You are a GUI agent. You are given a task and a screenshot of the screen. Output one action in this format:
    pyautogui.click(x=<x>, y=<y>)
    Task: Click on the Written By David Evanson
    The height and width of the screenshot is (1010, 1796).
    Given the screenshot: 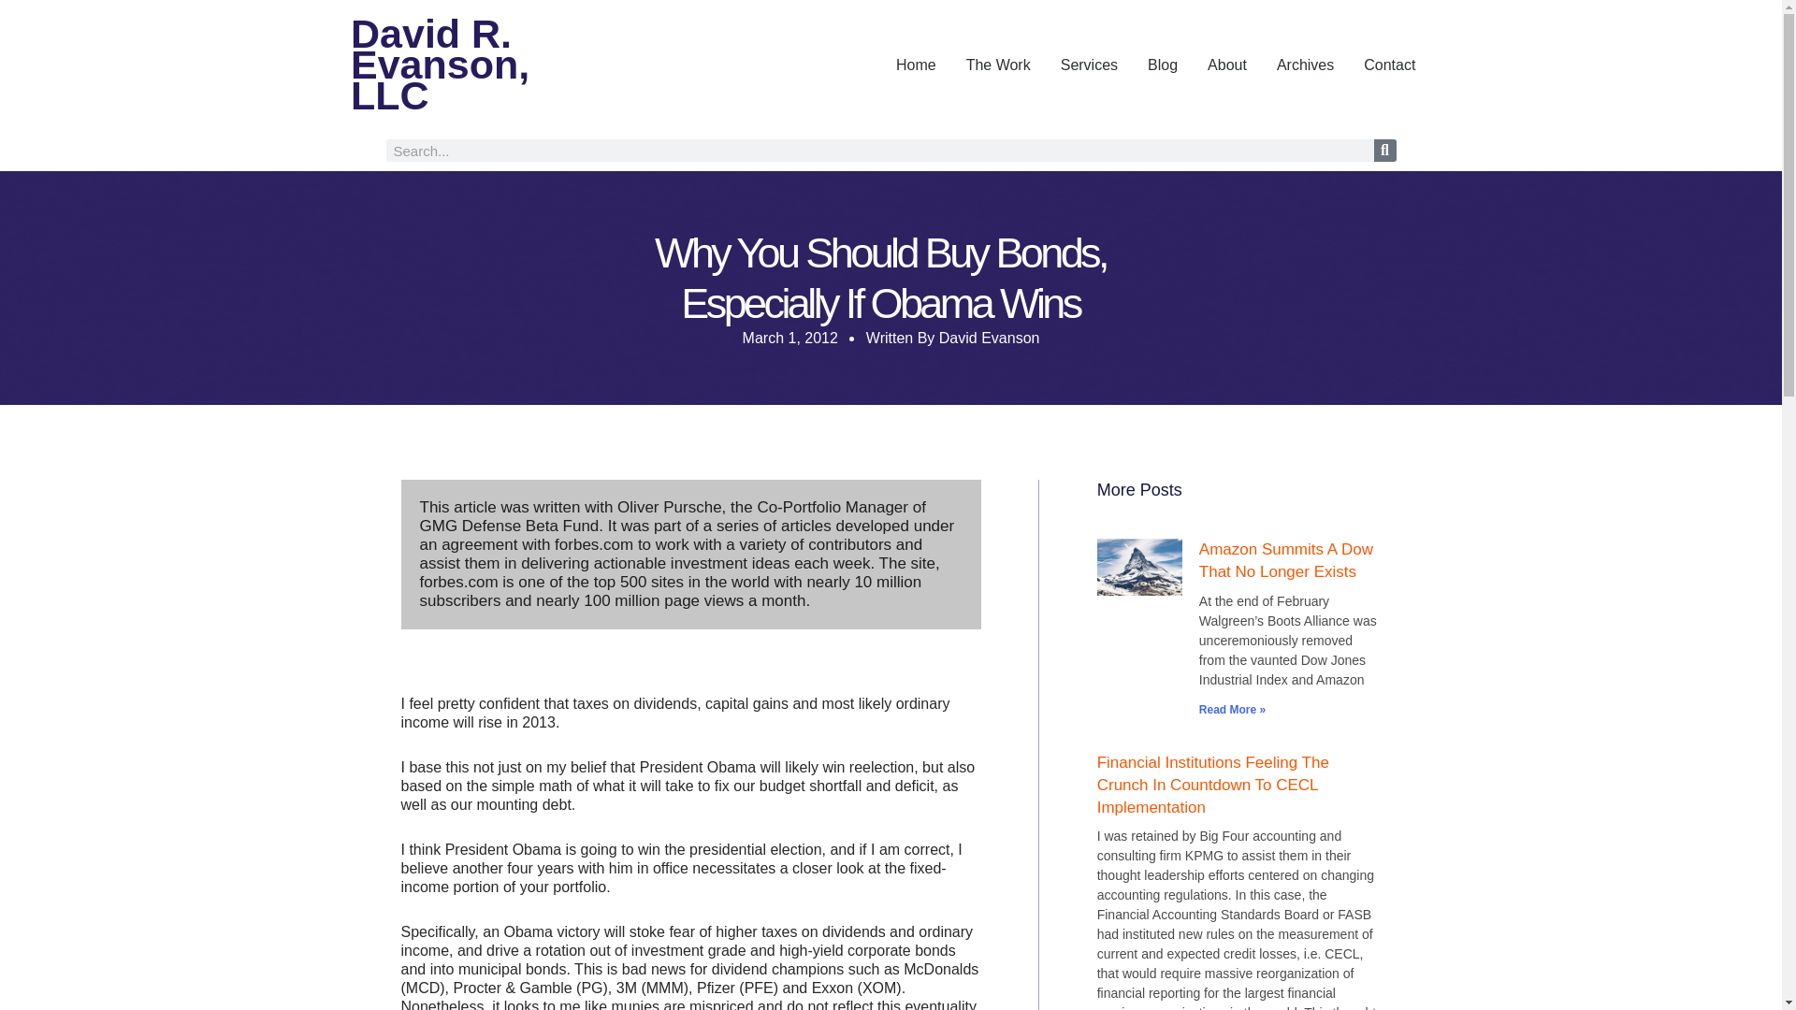 What is the action you would take?
    pyautogui.click(x=952, y=339)
    